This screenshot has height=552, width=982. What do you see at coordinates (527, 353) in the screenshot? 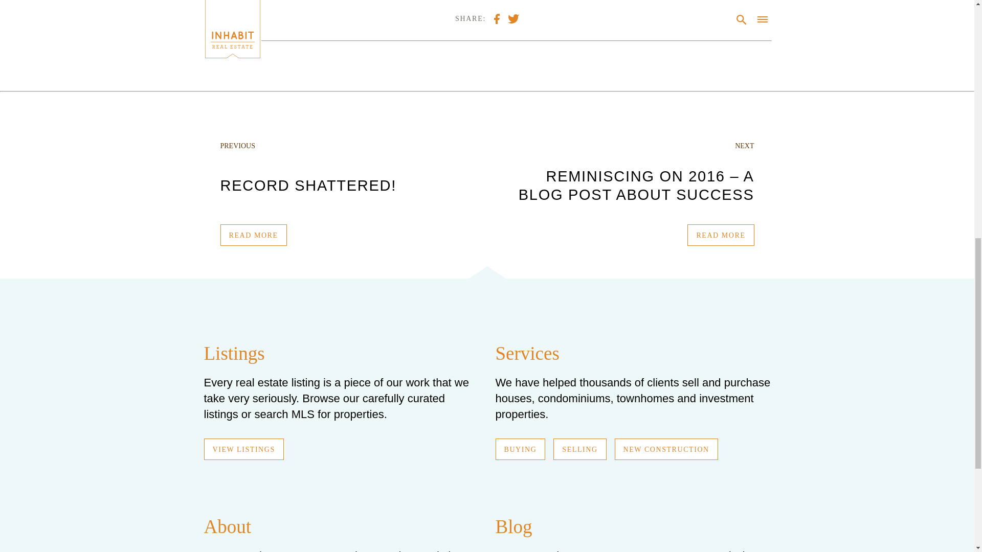
I see `Services` at bounding box center [527, 353].